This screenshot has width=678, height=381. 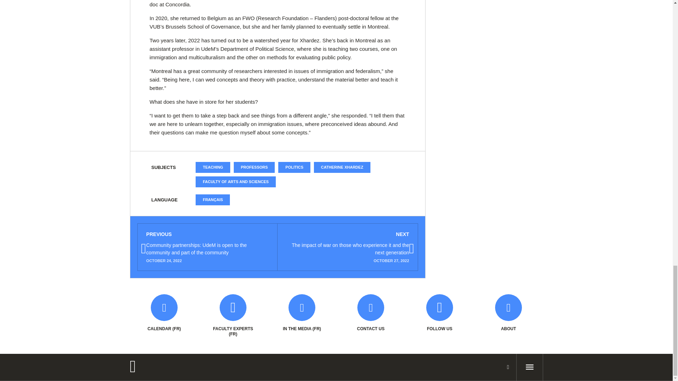 I want to click on POLITICS, so click(x=294, y=167).